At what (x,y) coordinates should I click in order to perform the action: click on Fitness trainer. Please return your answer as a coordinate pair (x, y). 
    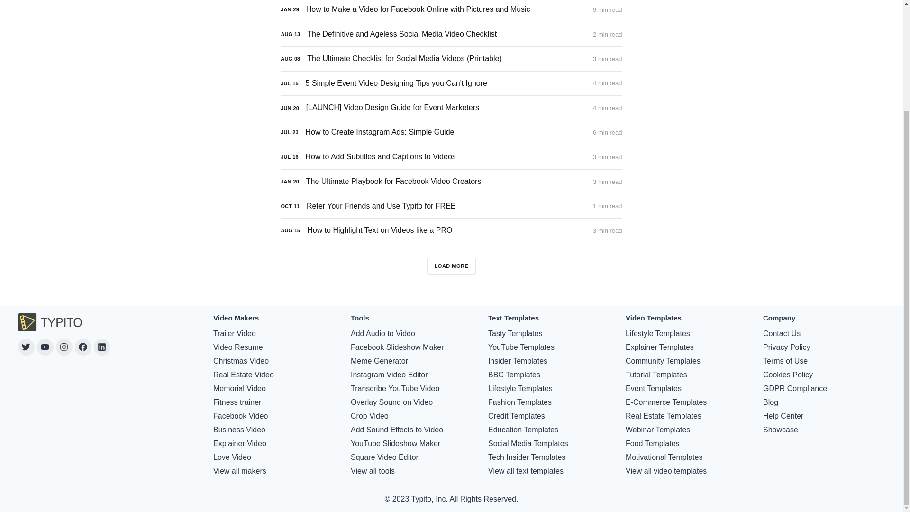
    Looking at the image, I should click on (237, 402).